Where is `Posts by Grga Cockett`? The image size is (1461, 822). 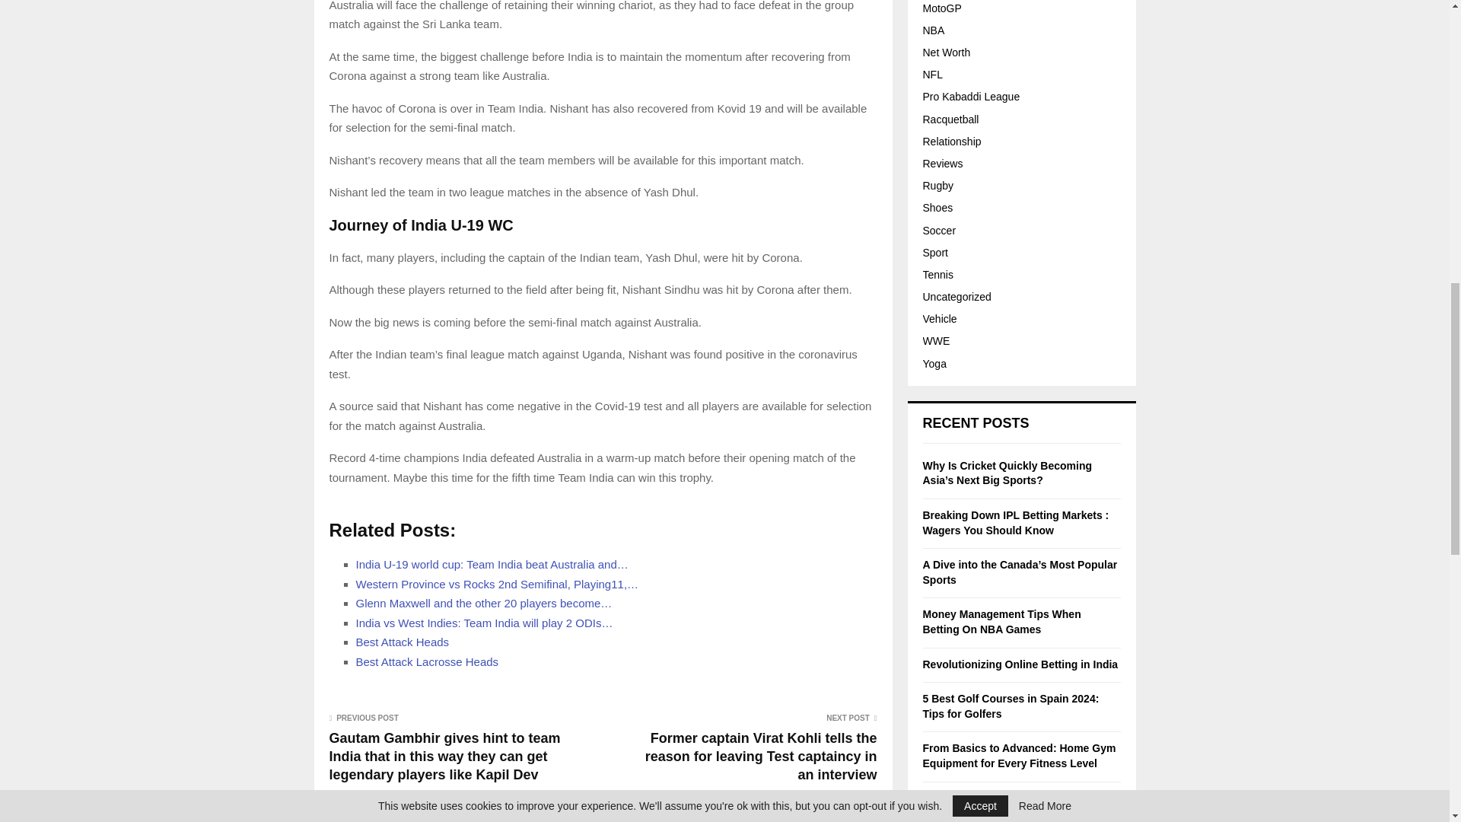 Posts by Grga Cockett is located at coordinates (463, 819).